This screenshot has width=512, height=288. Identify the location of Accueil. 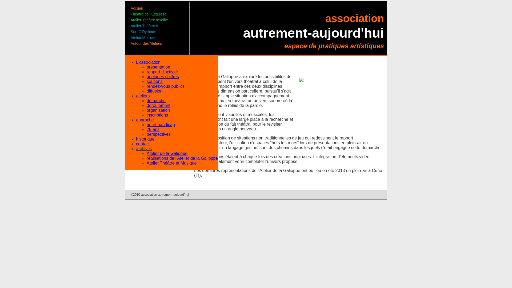
(137, 8).